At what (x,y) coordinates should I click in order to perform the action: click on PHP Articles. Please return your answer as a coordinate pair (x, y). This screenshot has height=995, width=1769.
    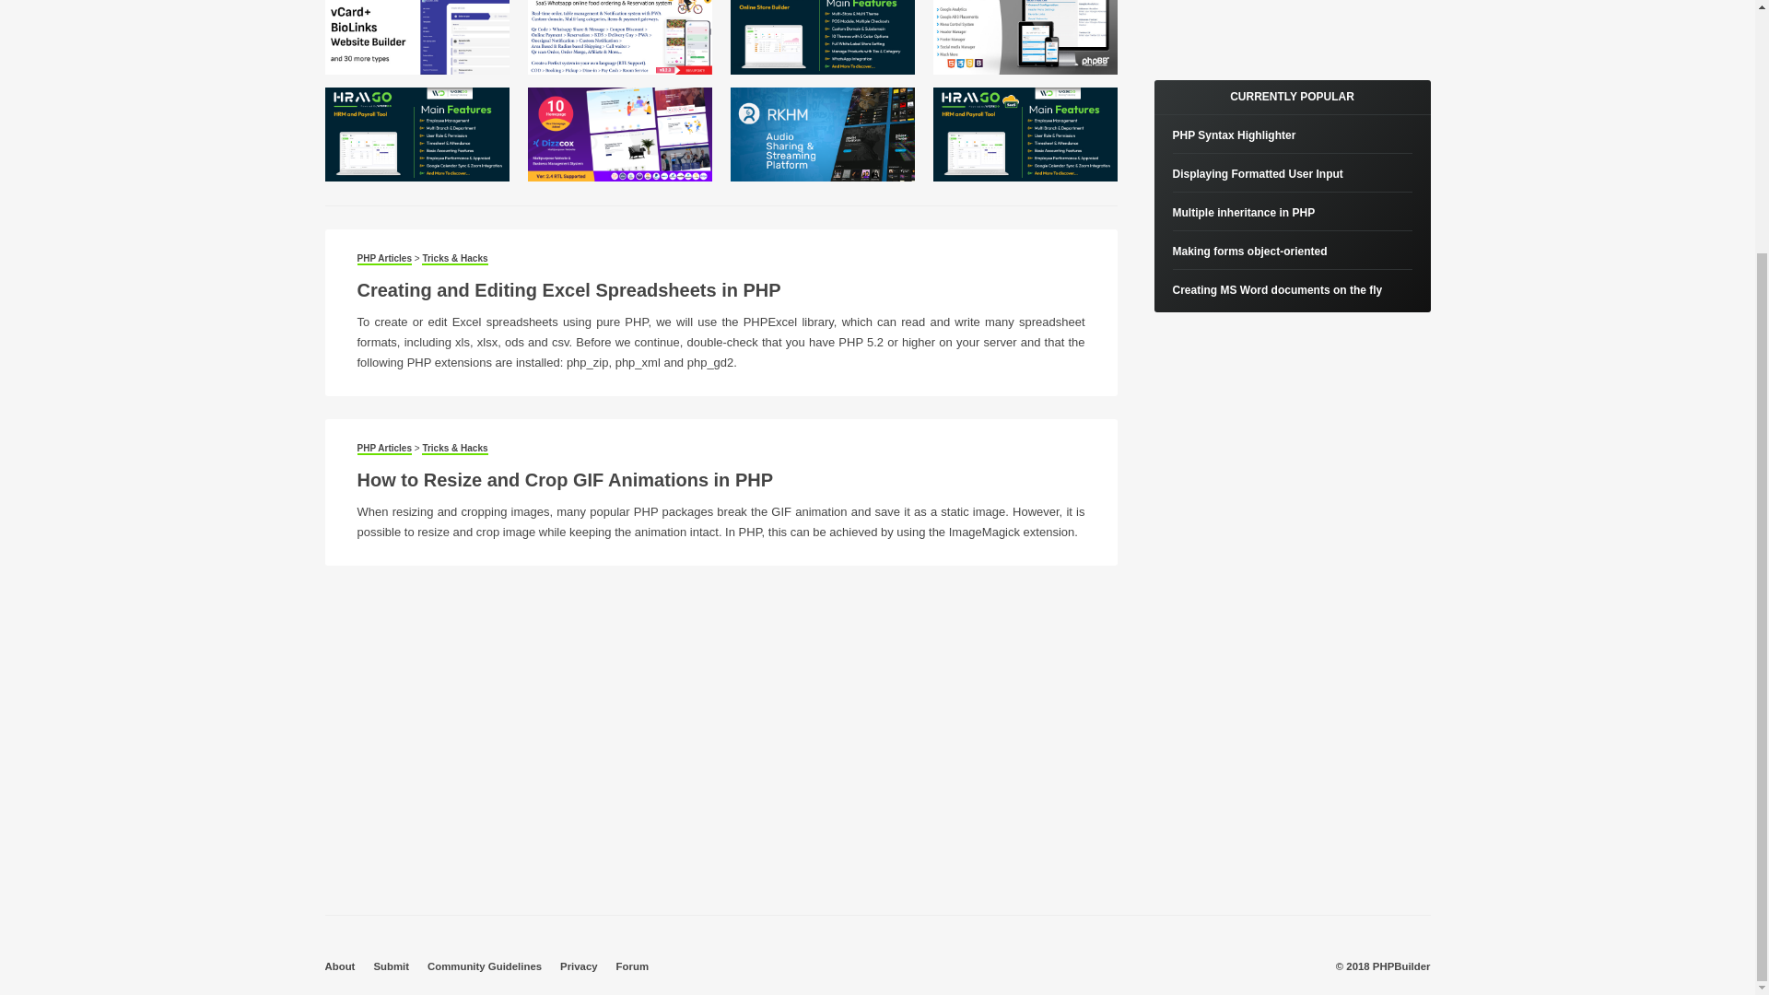
    Looking at the image, I should click on (384, 260).